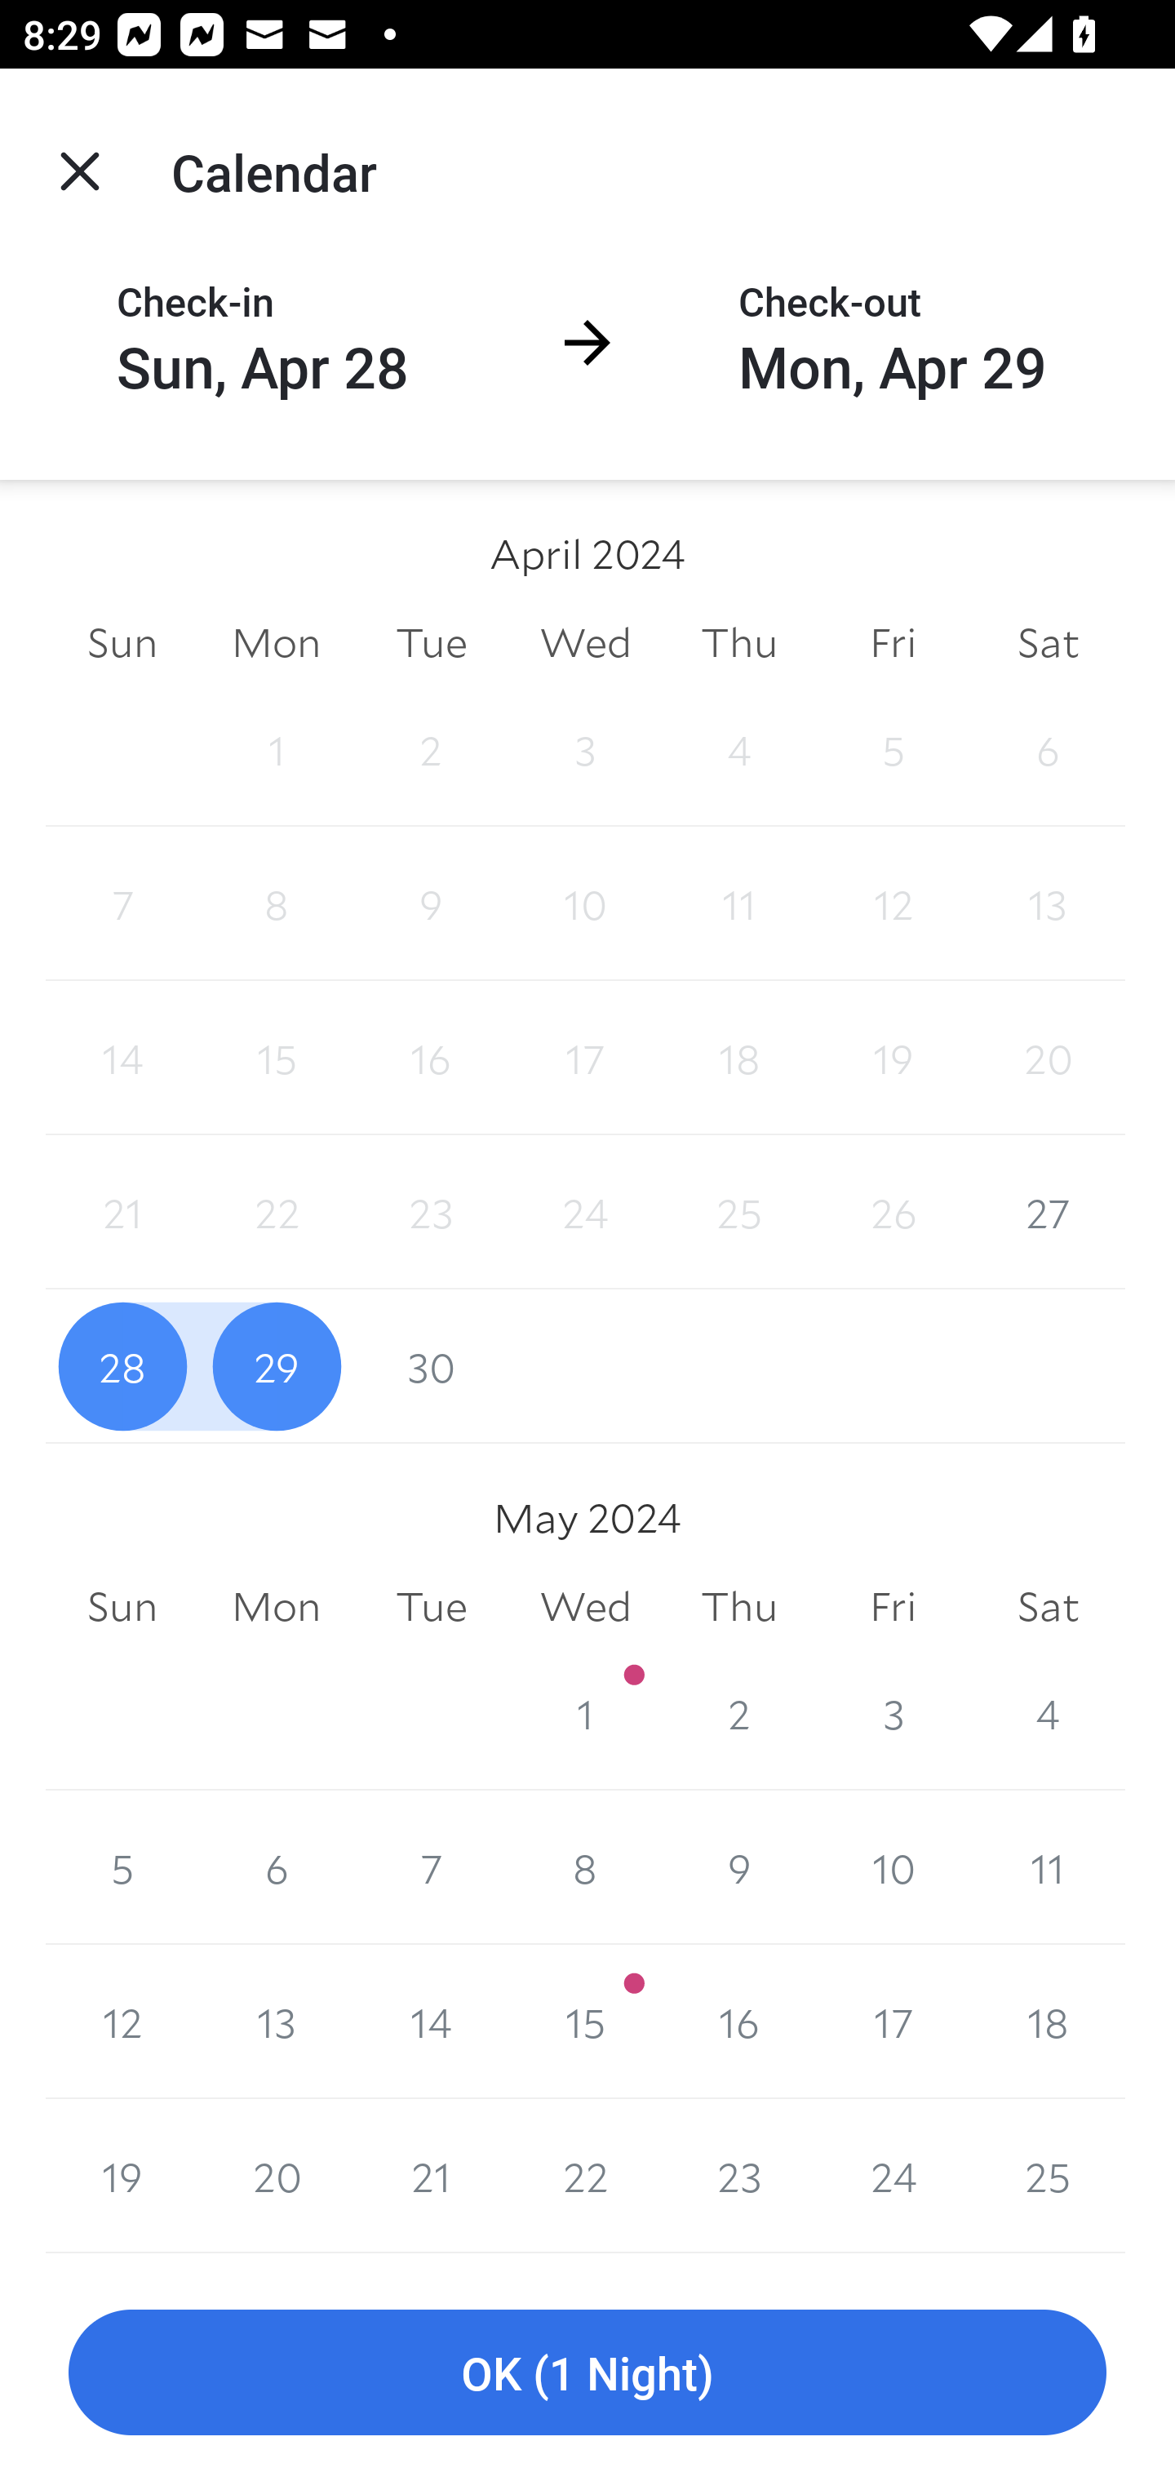  What do you see at coordinates (276, 749) in the screenshot?
I see `1 1 April 2024` at bounding box center [276, 749].